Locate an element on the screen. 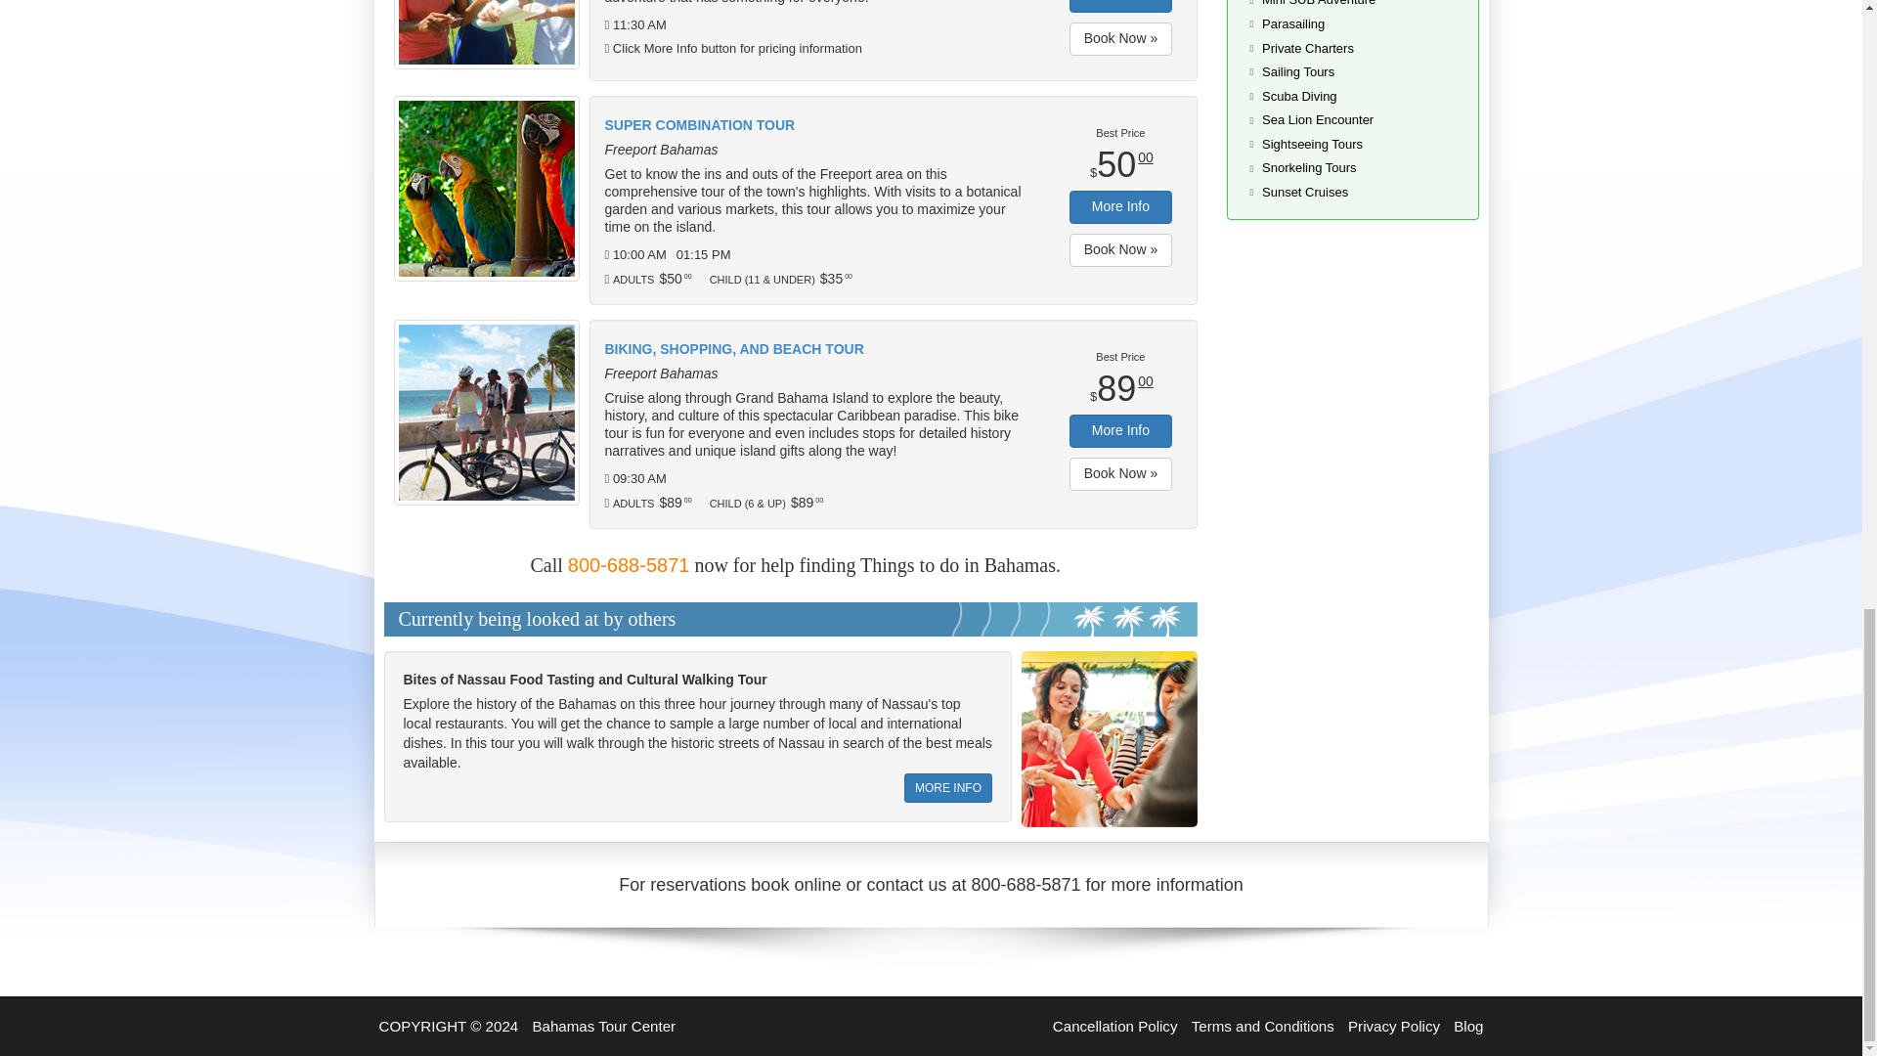 The image size is (1877, 1056). More Info is located at coordinates (1120, 6).